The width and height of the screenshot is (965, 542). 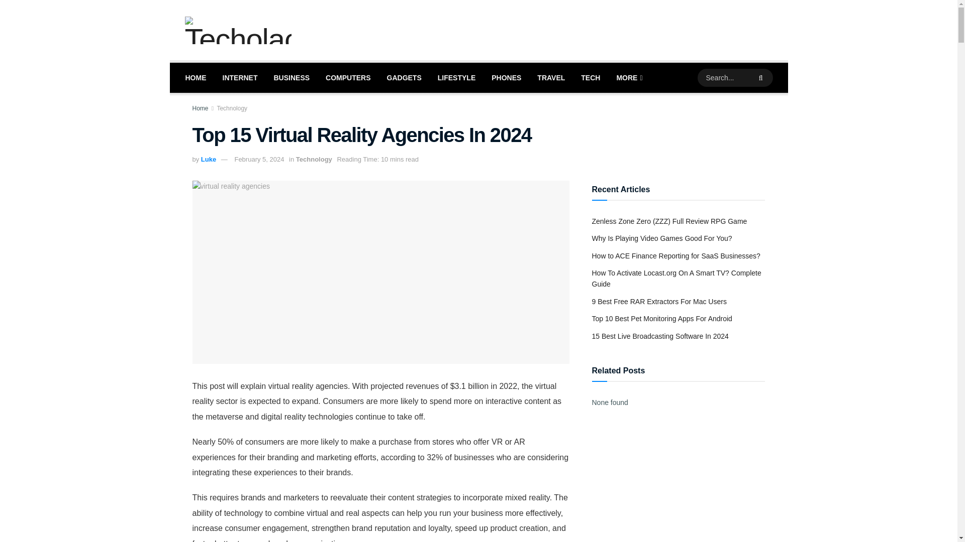 I want to click on TECH, so click(x=590, y=77).